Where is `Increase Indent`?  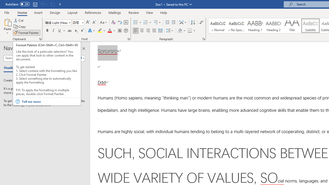 Increase Indent is located at coordinates (173, 23).